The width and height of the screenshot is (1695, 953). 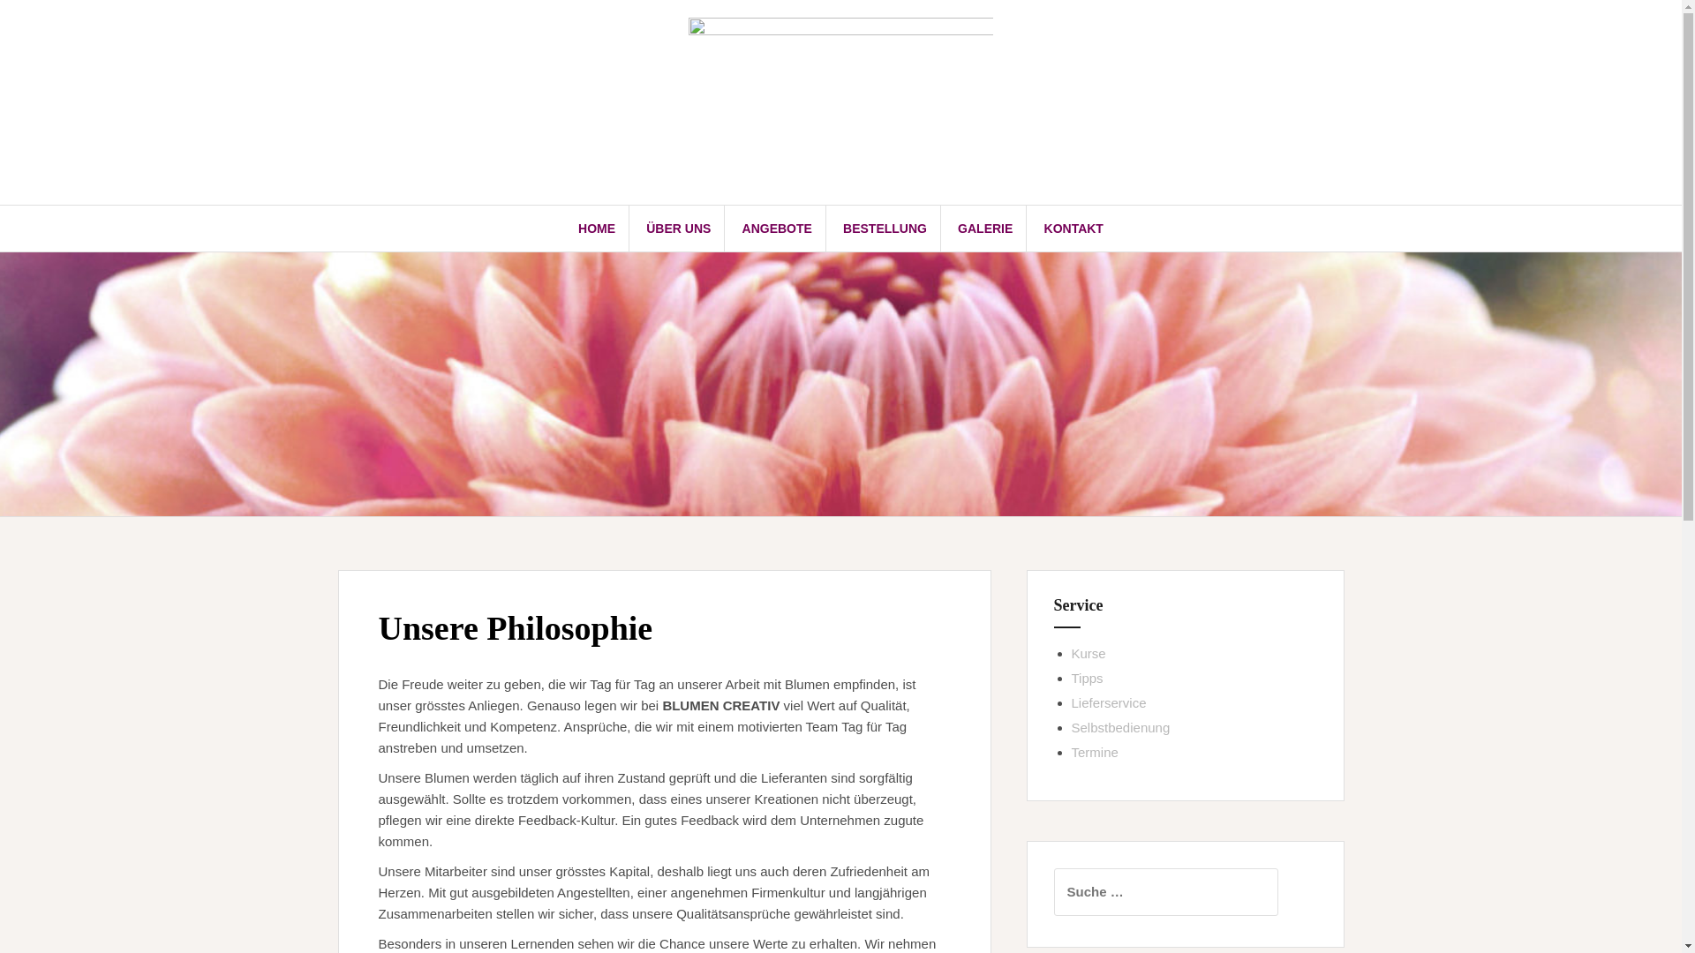 I want to click on Kurse, so click(x=1089, y=653).